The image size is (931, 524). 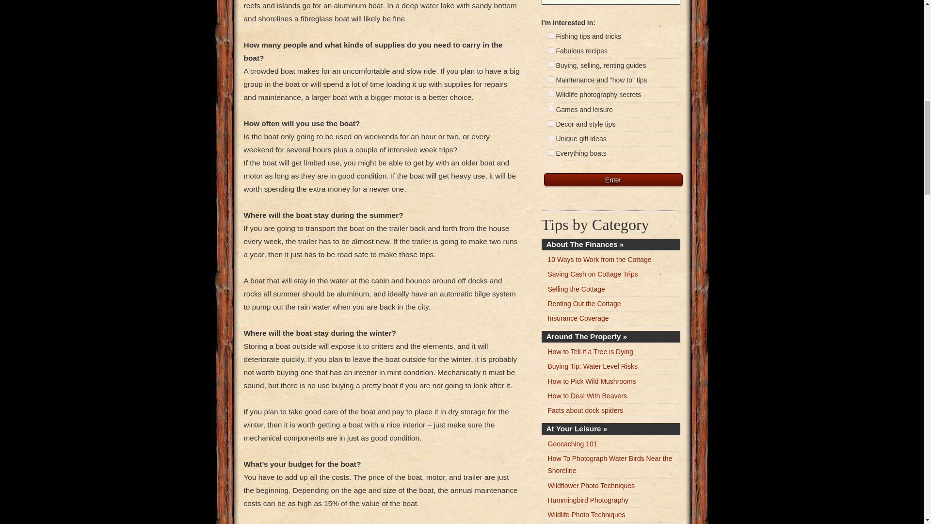 I want to click on 2, so click(x=551, y=50).